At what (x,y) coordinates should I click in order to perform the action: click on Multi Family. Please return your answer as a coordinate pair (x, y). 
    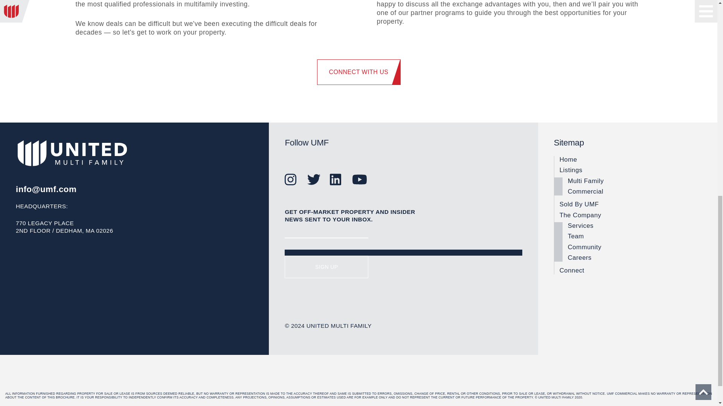
    Looking at the image, I should click on (634, 181).